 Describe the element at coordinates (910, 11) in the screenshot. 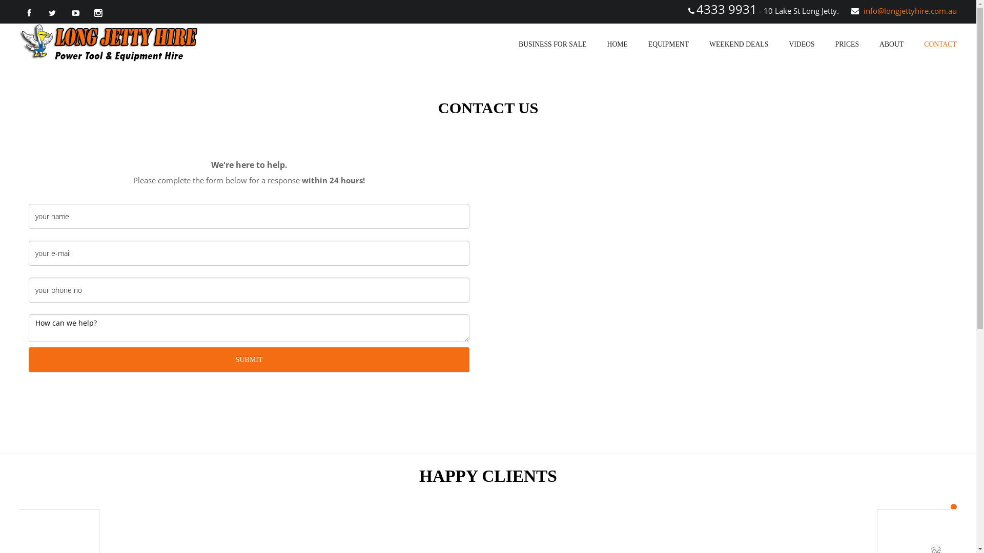

I see `info@longjettyhire.com.au` at that location.